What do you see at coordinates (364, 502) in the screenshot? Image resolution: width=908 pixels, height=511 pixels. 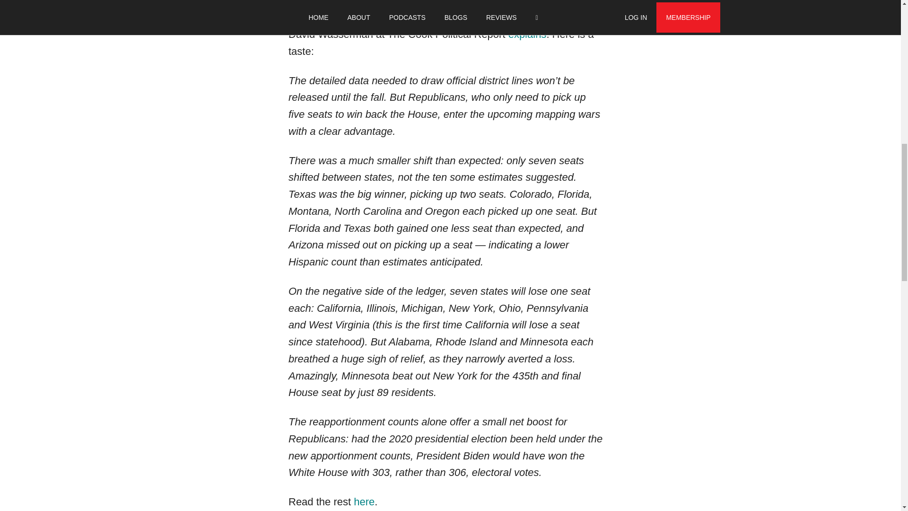 I see `here` at bounding box center [364, 502].